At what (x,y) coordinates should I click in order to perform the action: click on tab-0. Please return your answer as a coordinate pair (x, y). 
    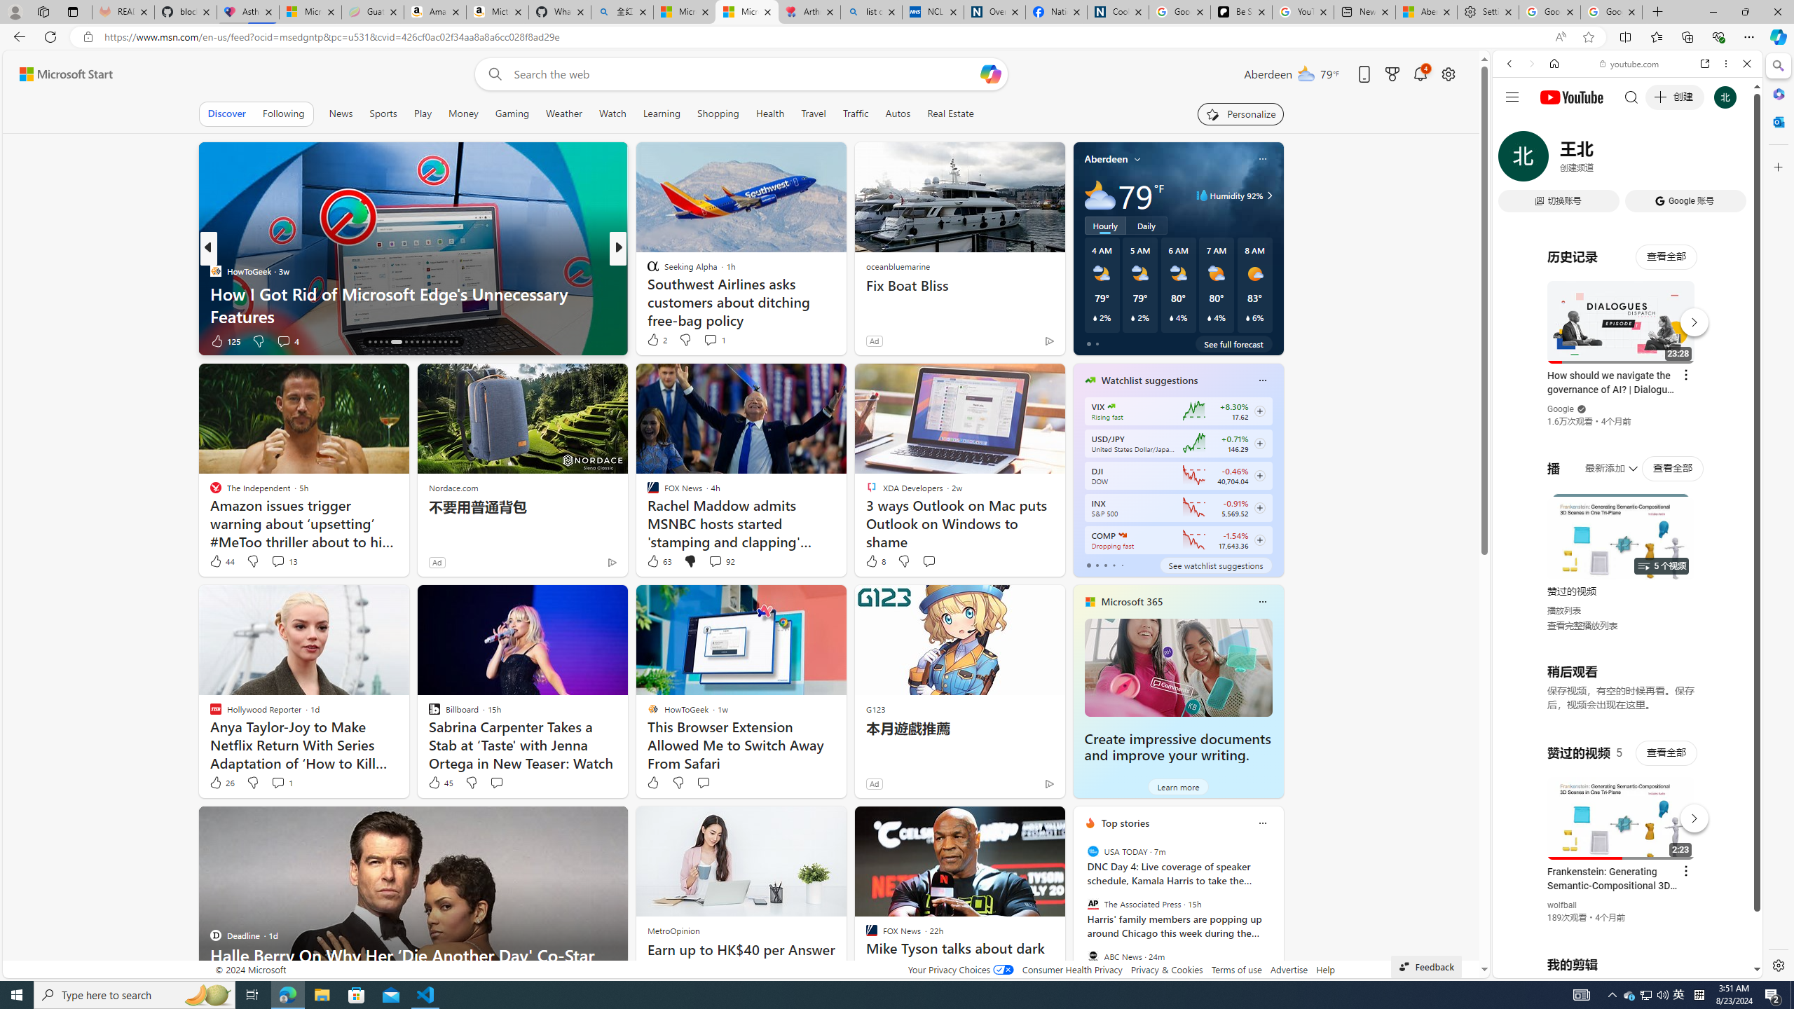
    Looking at the image, I should click on (1088, 565).